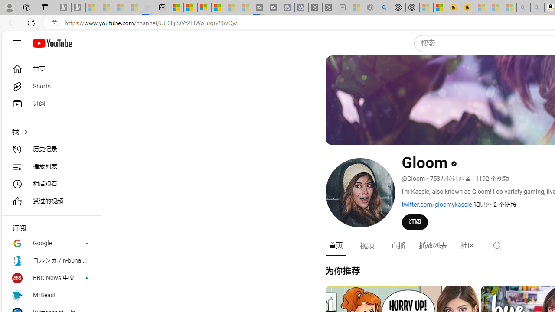 Image resolution: width=555 pixels, height=312 pixels. Describe the element at coordinates (343, 8) in the screenshot. I see `New tab - Sleeping` at that location.